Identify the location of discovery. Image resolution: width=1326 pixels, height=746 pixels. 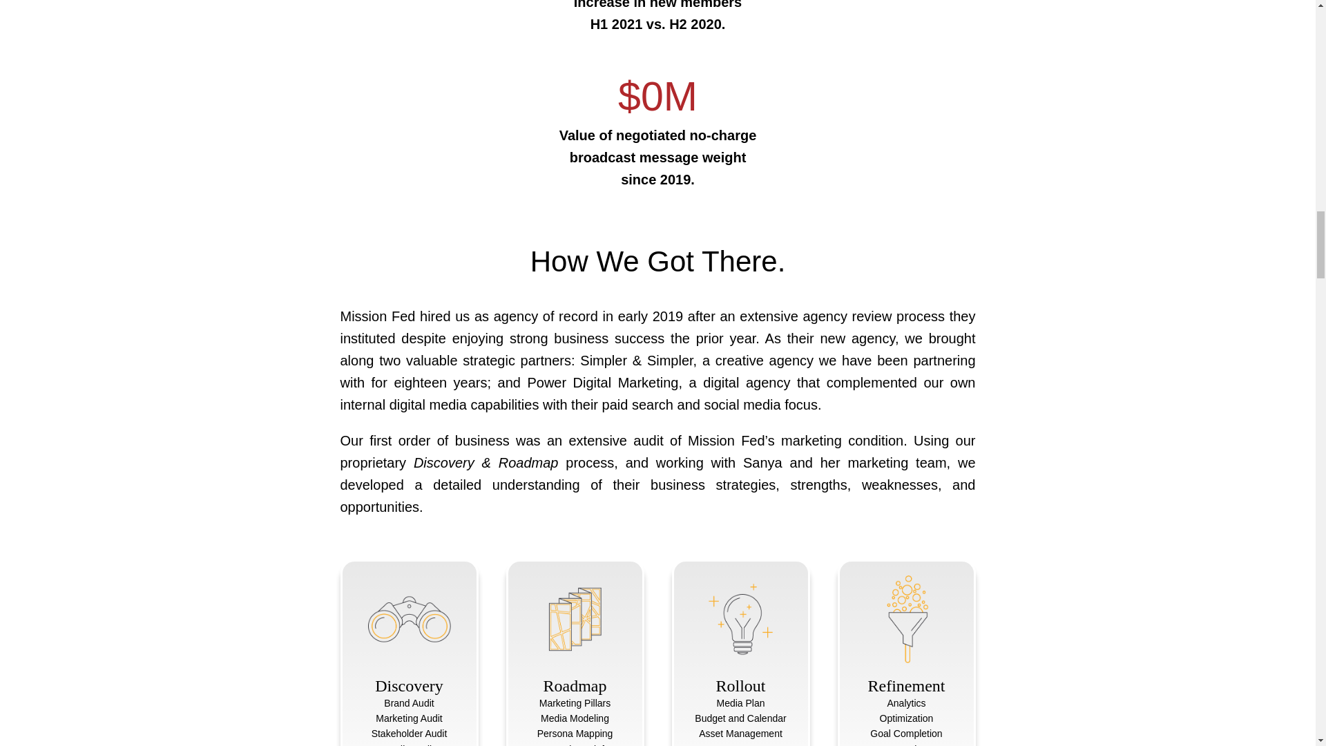
(409, 619).